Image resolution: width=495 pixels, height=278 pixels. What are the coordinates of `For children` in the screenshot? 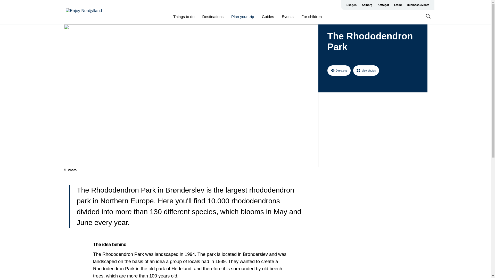 It's located at (311, 16).